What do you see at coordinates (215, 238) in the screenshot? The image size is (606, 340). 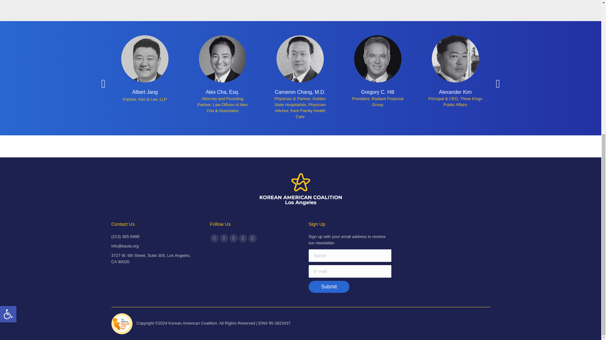 I see `Facebook page opens in new window` at bounding box center [215, 238].